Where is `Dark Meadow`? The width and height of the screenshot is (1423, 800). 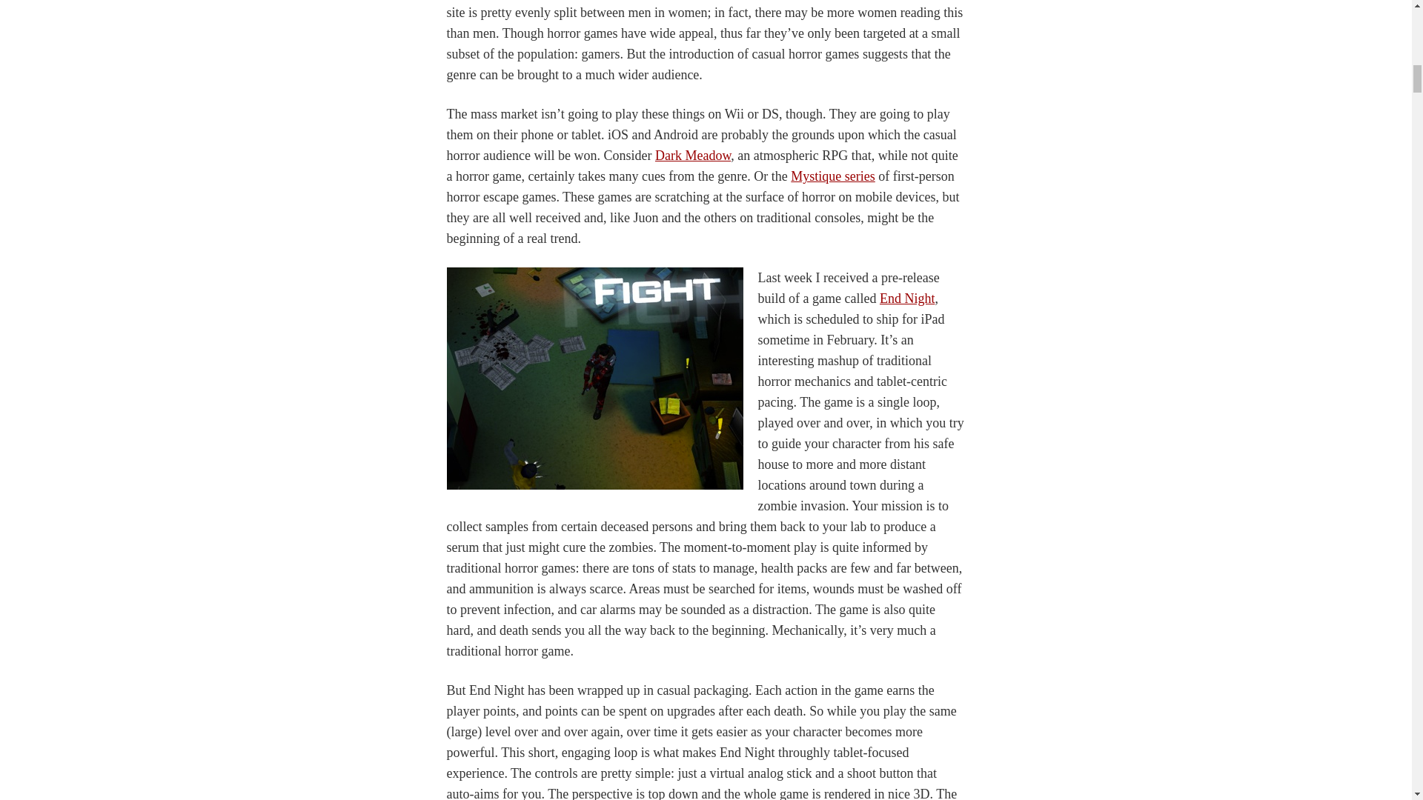 Dark Meadow is located at coordinates (692, 156).